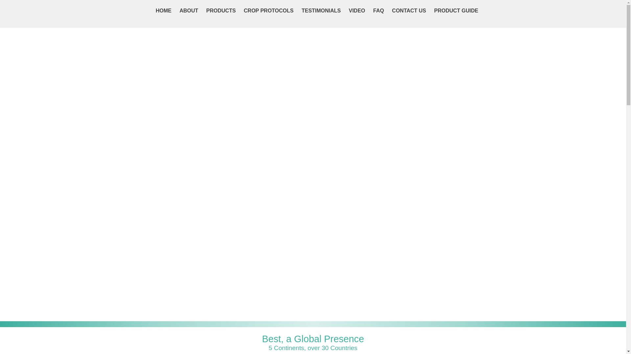  I want to click on TESTIMONIALS, so click(321, 10).